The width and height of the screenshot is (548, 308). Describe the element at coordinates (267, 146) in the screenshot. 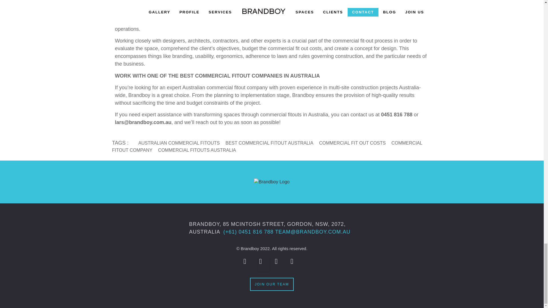

I see `COMMERCIAL FITOUT COMPANY Tag` at that location.